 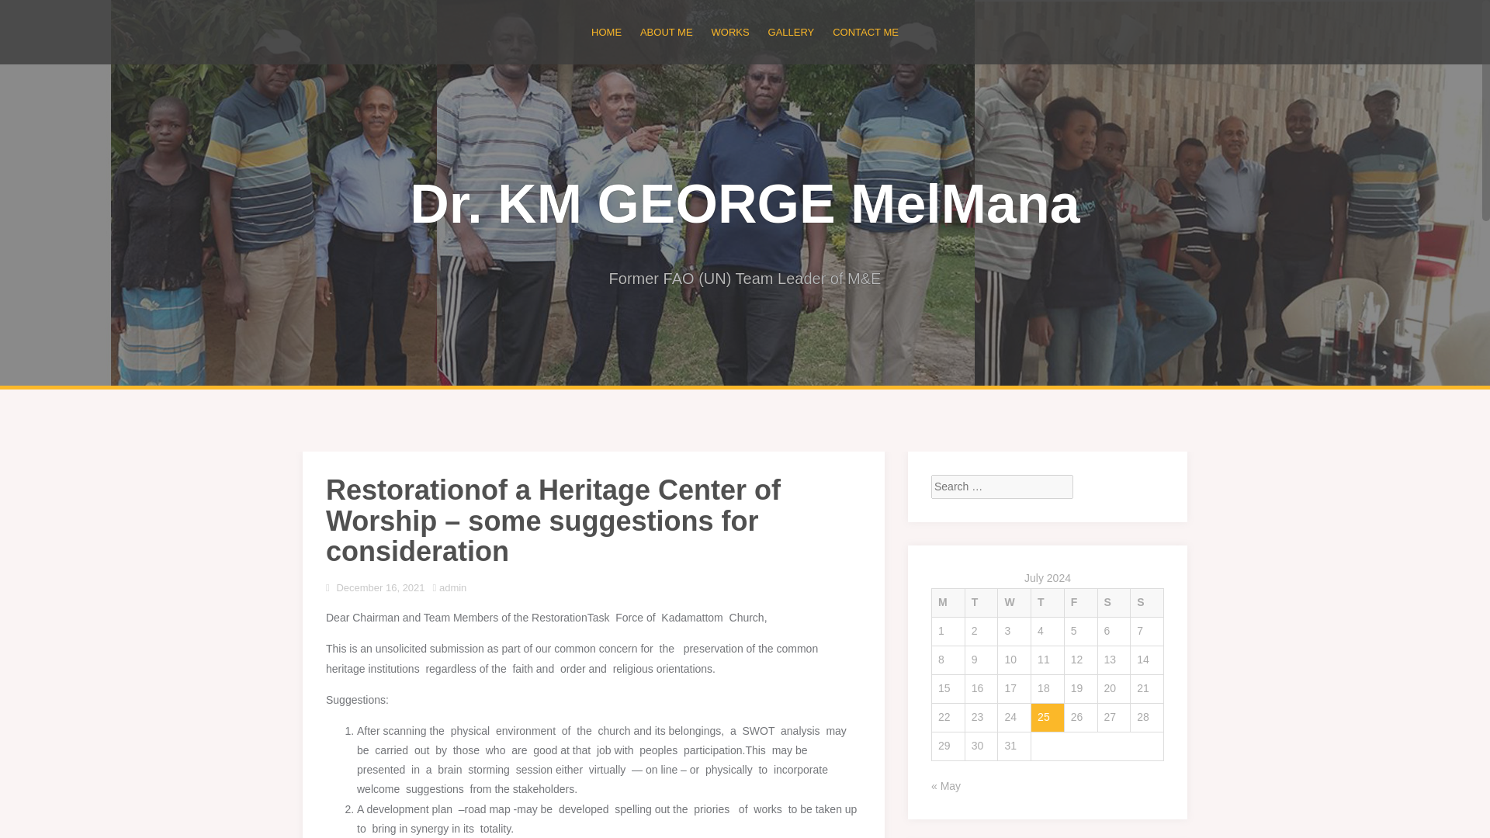 What do you see at coordinates (666, 32) in the screenshot?
I see `ABOUT ME` at bounding box center [666, 32].